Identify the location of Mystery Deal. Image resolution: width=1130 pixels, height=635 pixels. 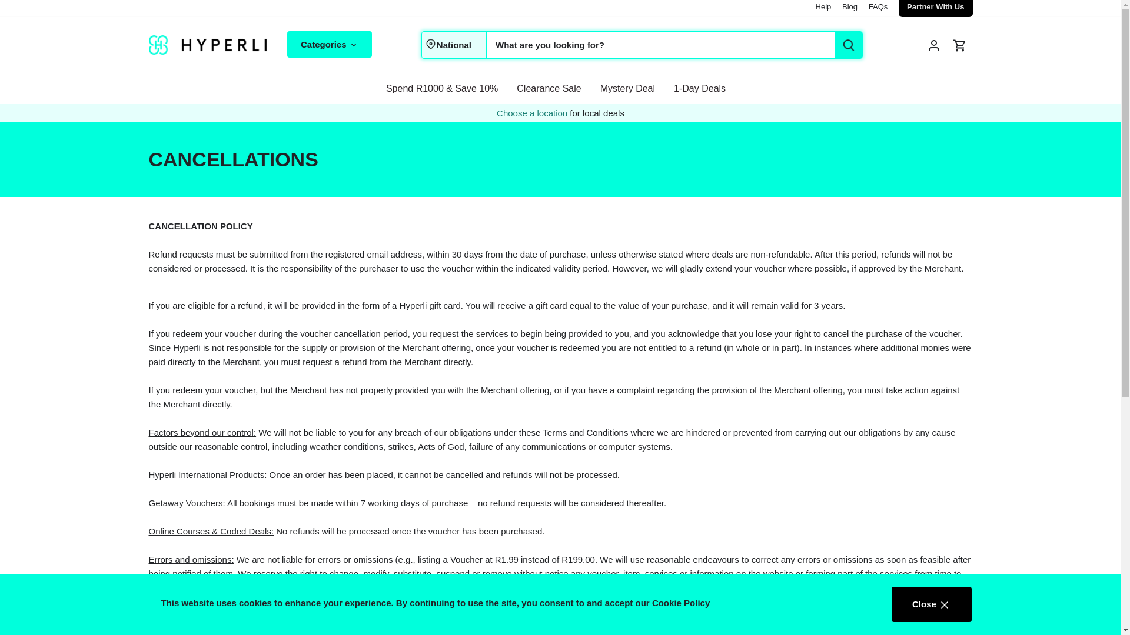
(627, 88).